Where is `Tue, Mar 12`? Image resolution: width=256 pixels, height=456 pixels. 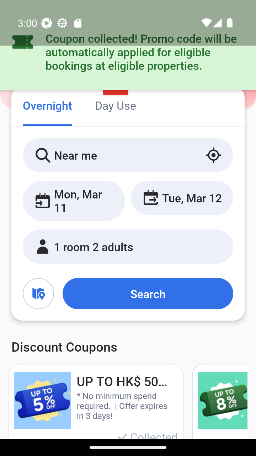
Tue, Mar 12 is located at coordinates (182, 197).